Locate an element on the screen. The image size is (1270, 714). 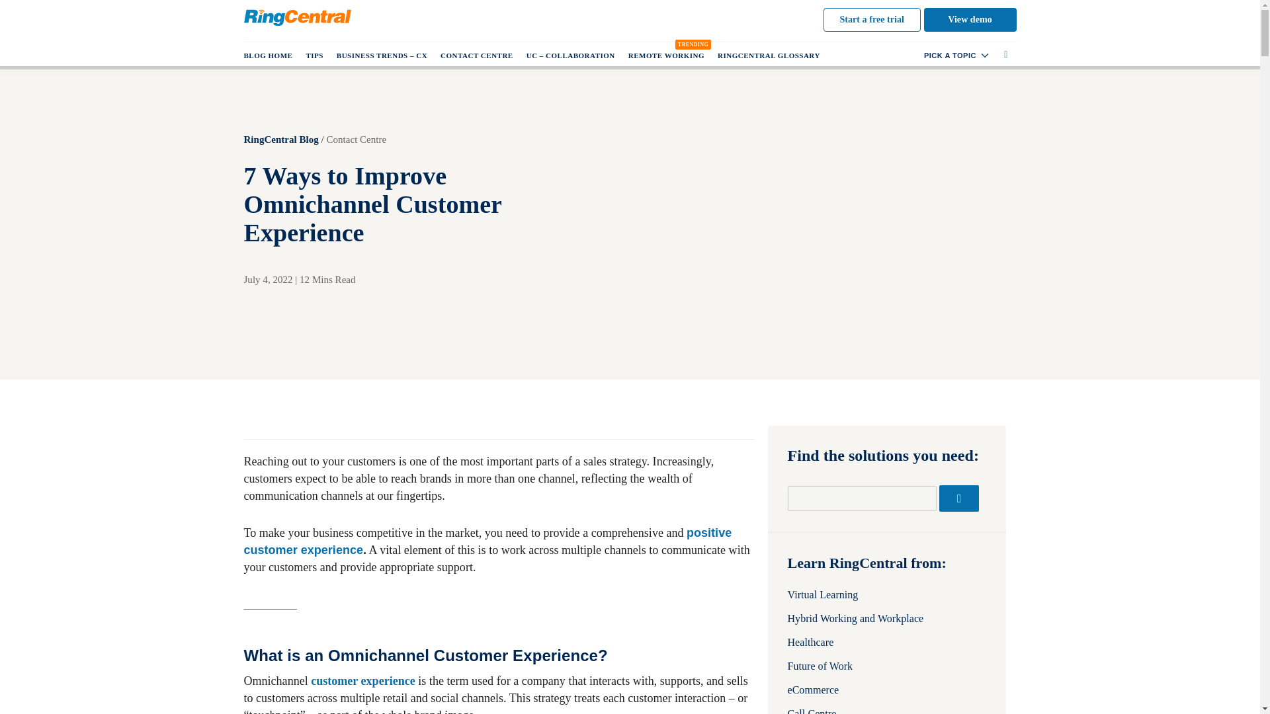
Blog Homepage is located at coordinates (271, 55).